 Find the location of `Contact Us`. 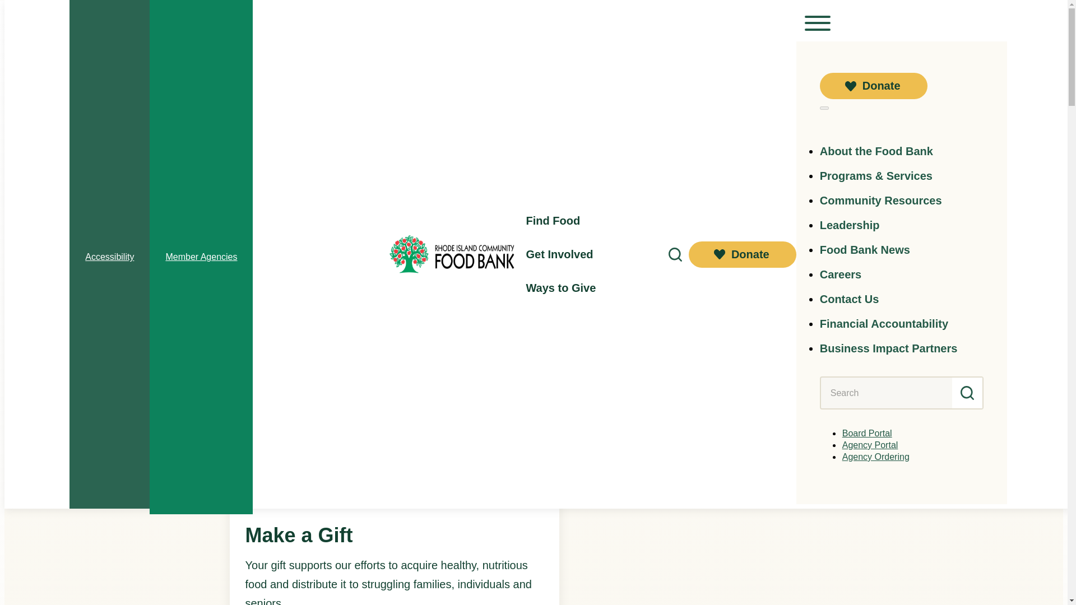

Contact Us is located at coordinates (850, 299).